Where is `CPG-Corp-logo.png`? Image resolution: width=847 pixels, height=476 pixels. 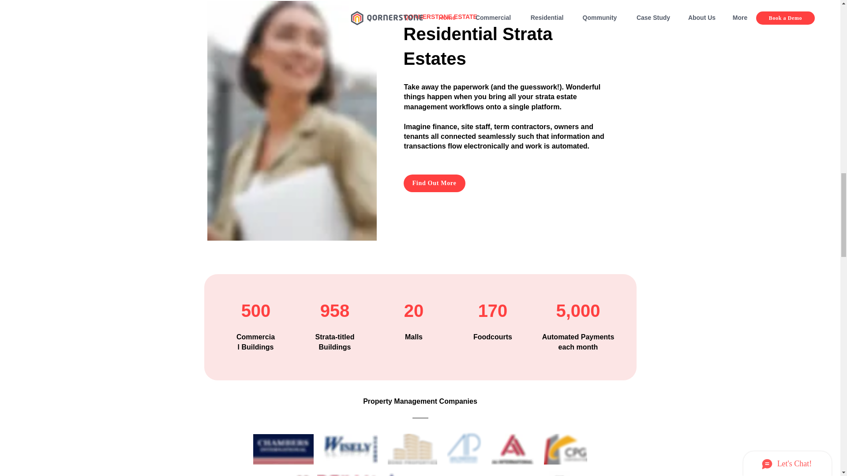
CPG-Corp-logo.png is located at coordinates (565, 449).